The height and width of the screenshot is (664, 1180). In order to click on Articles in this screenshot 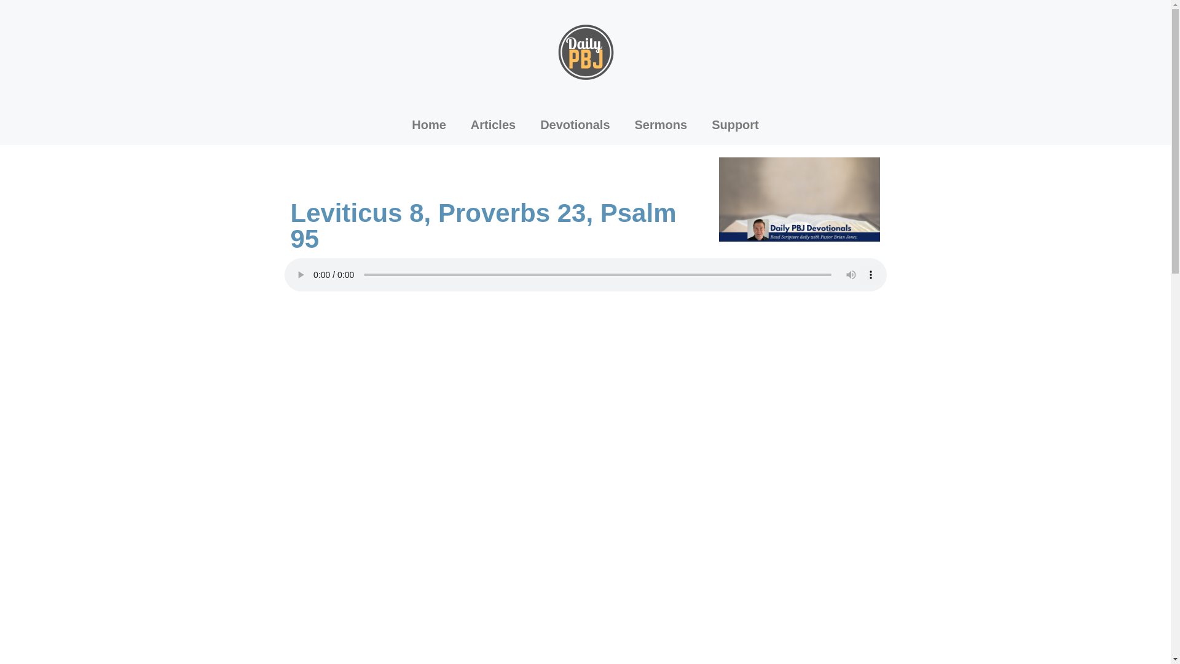, I will do `click(493, 124)`.